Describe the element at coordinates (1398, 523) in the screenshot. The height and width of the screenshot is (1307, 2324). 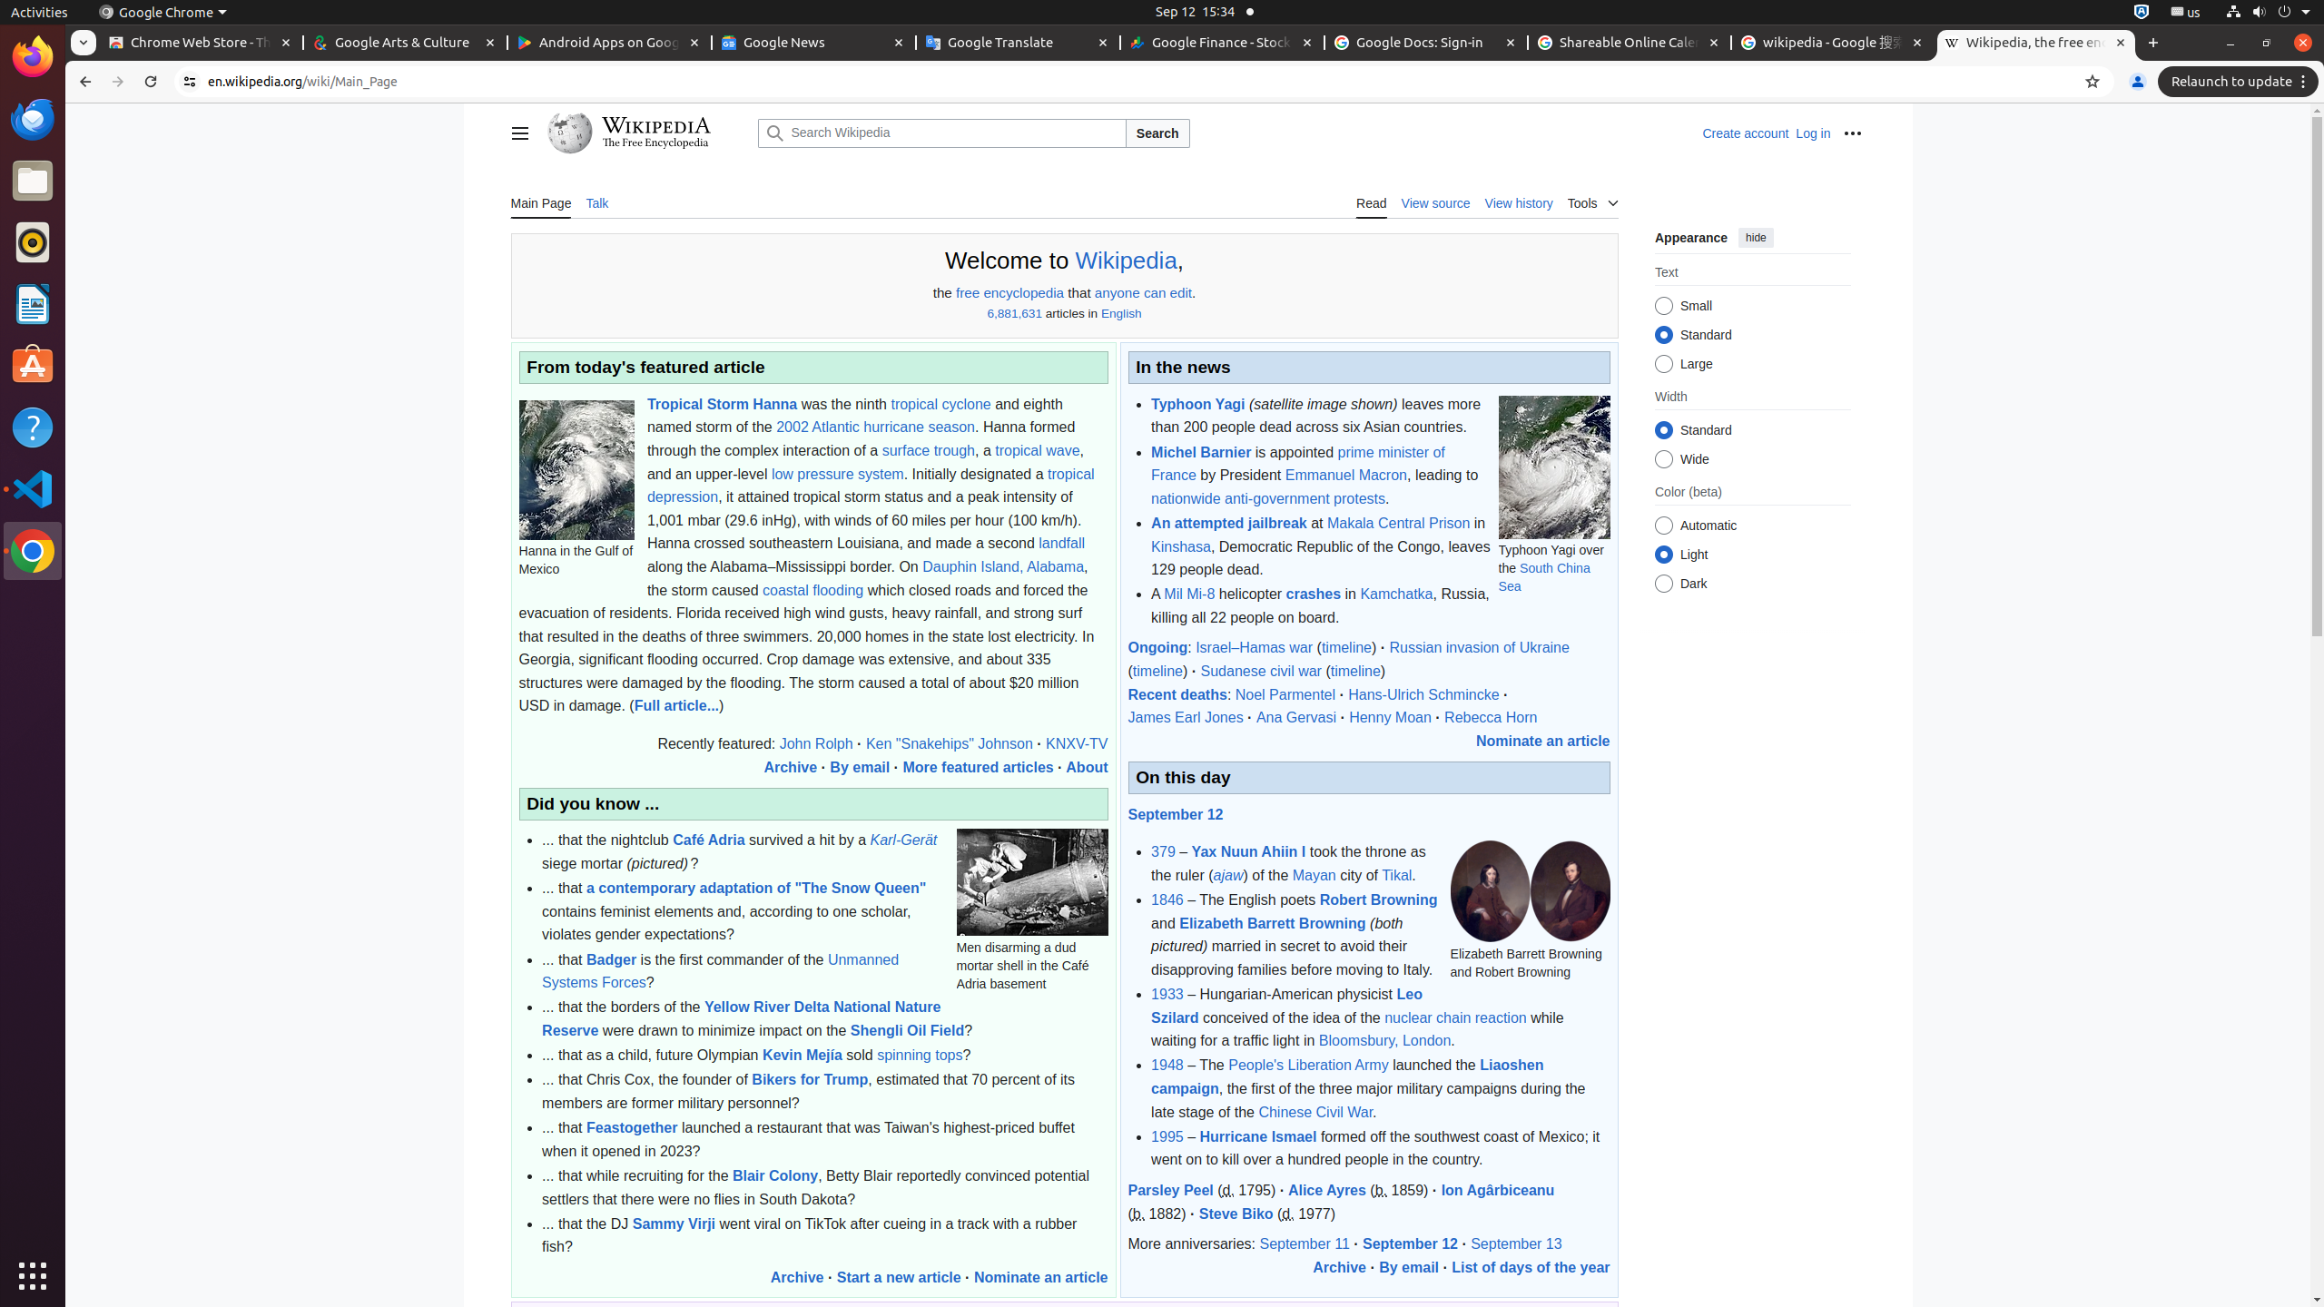
I see `Makala Central Prison` at that location.